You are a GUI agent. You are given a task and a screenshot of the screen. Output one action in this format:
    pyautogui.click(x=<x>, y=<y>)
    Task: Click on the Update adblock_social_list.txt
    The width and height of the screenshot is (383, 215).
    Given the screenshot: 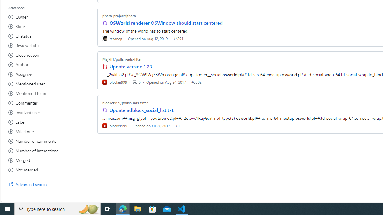 What is the action you would take?
    pyautogui.click(x=141, y=110)
    